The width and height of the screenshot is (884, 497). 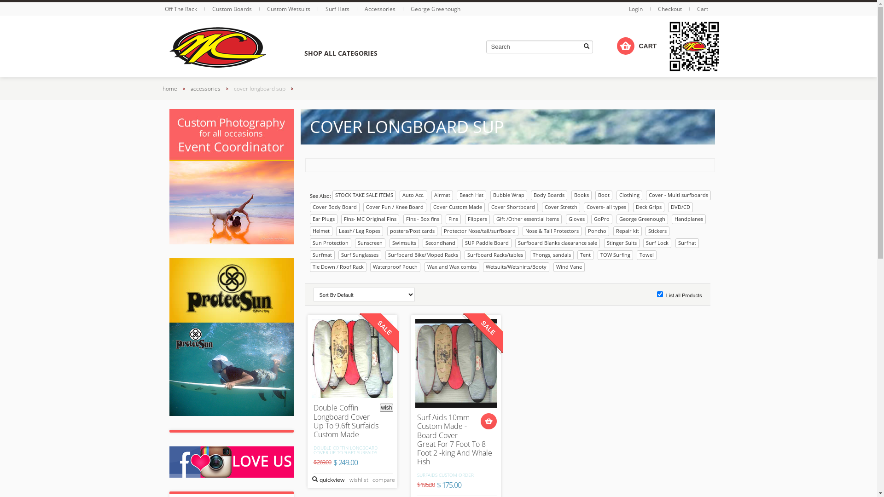 I want to click on STOCK TAKE SALE ITEMS, so click(x=364, y=195).